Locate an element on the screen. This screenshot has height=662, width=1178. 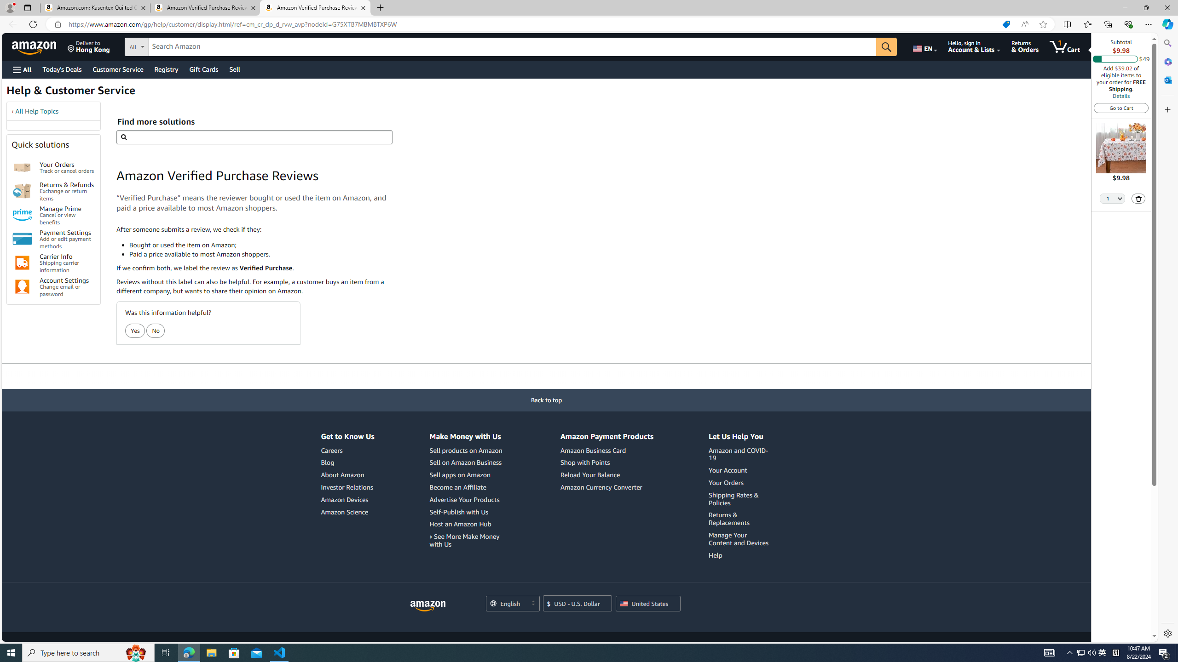
Go to Cart is located at coordinates (1121, 108).